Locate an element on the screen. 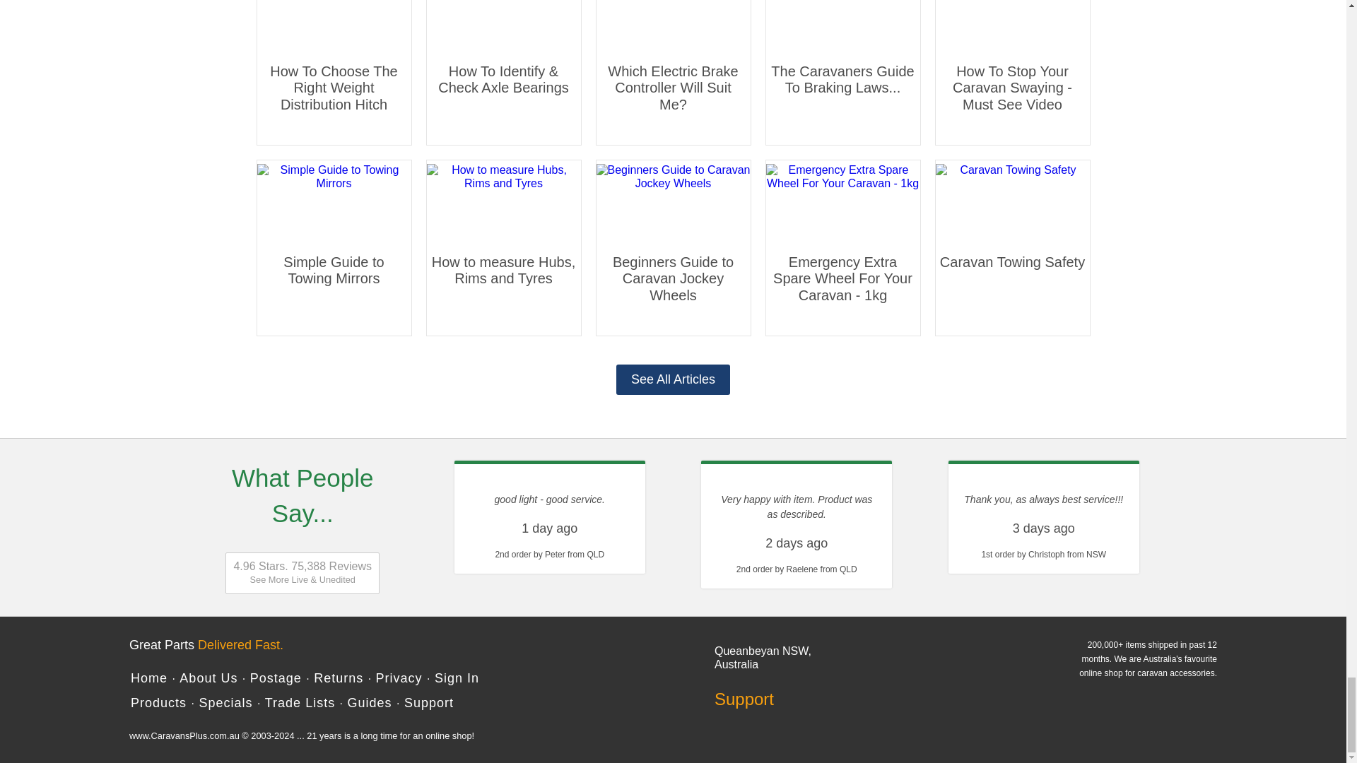 This screenshot has width=1357, height=763. Specials is located at coordinates (225, 702).